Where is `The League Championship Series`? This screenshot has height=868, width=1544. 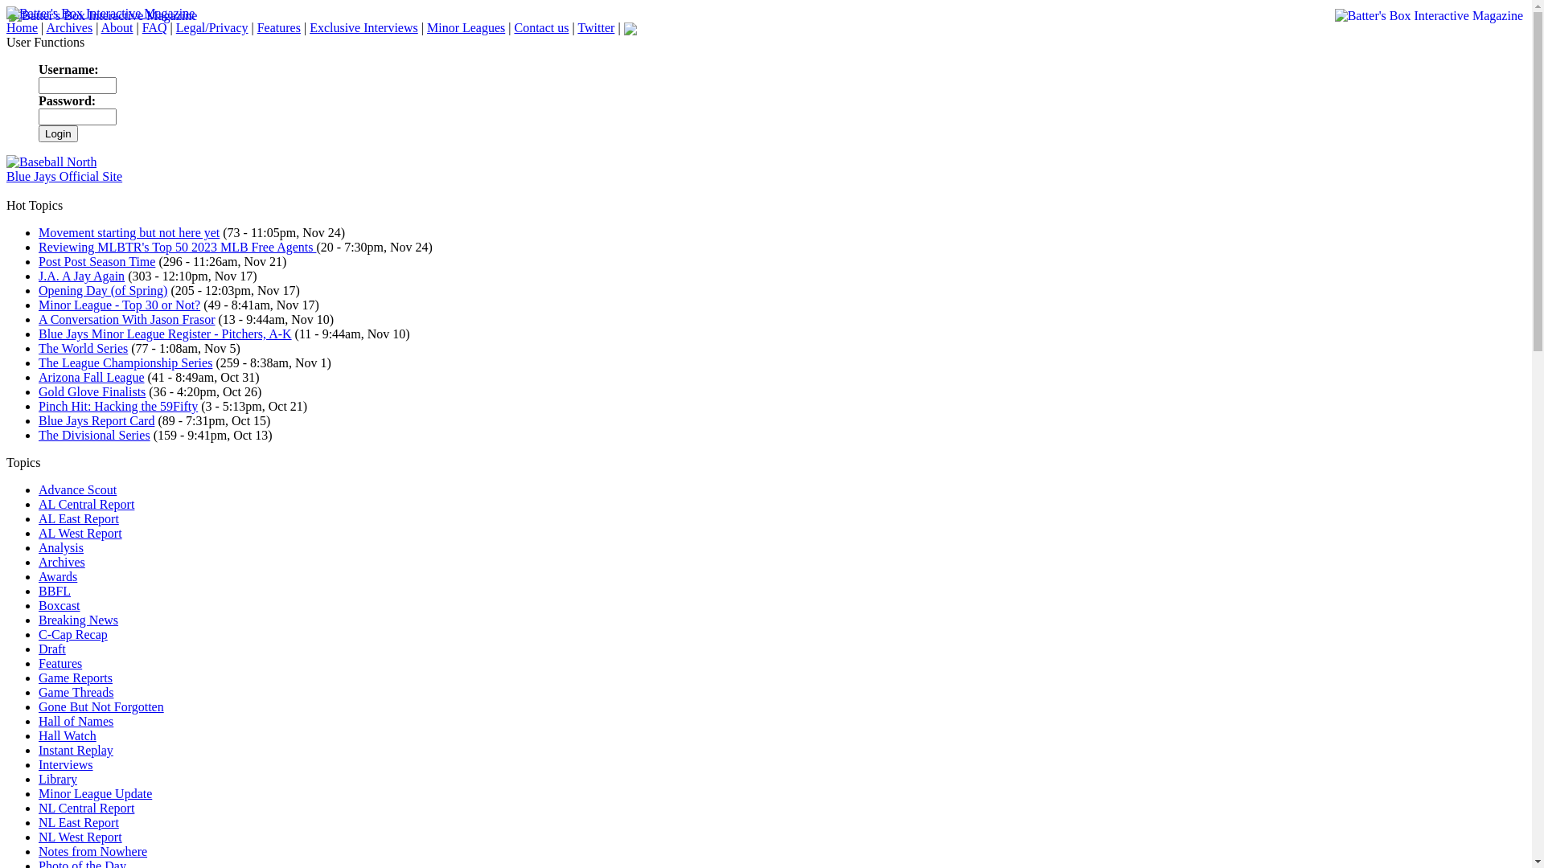 The League Championship Series is located at coordinates (125, 363).